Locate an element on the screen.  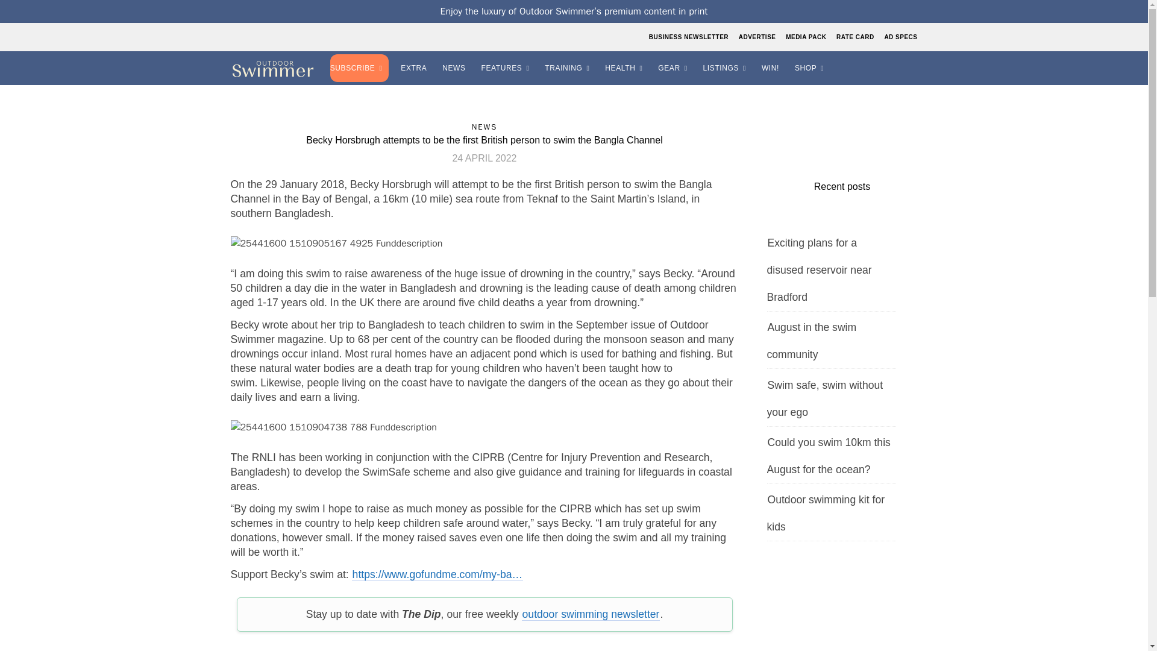
BUSINESS NEWSLETTER is located at coordinates (690, 37).